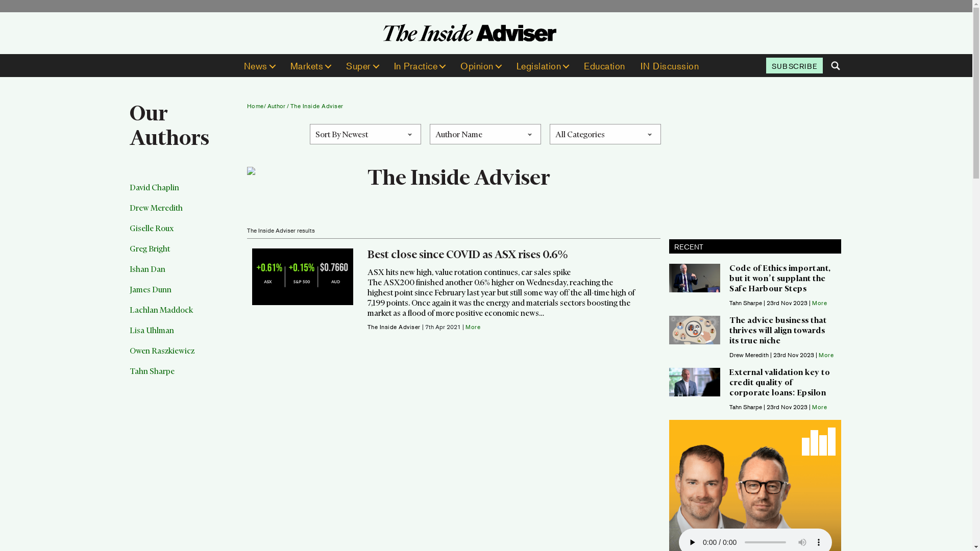 The image size is (980, 551). What do you see at coordinates (420, 66) in the screenshot?
I see `In Practice` at bounding box center [420, 66].